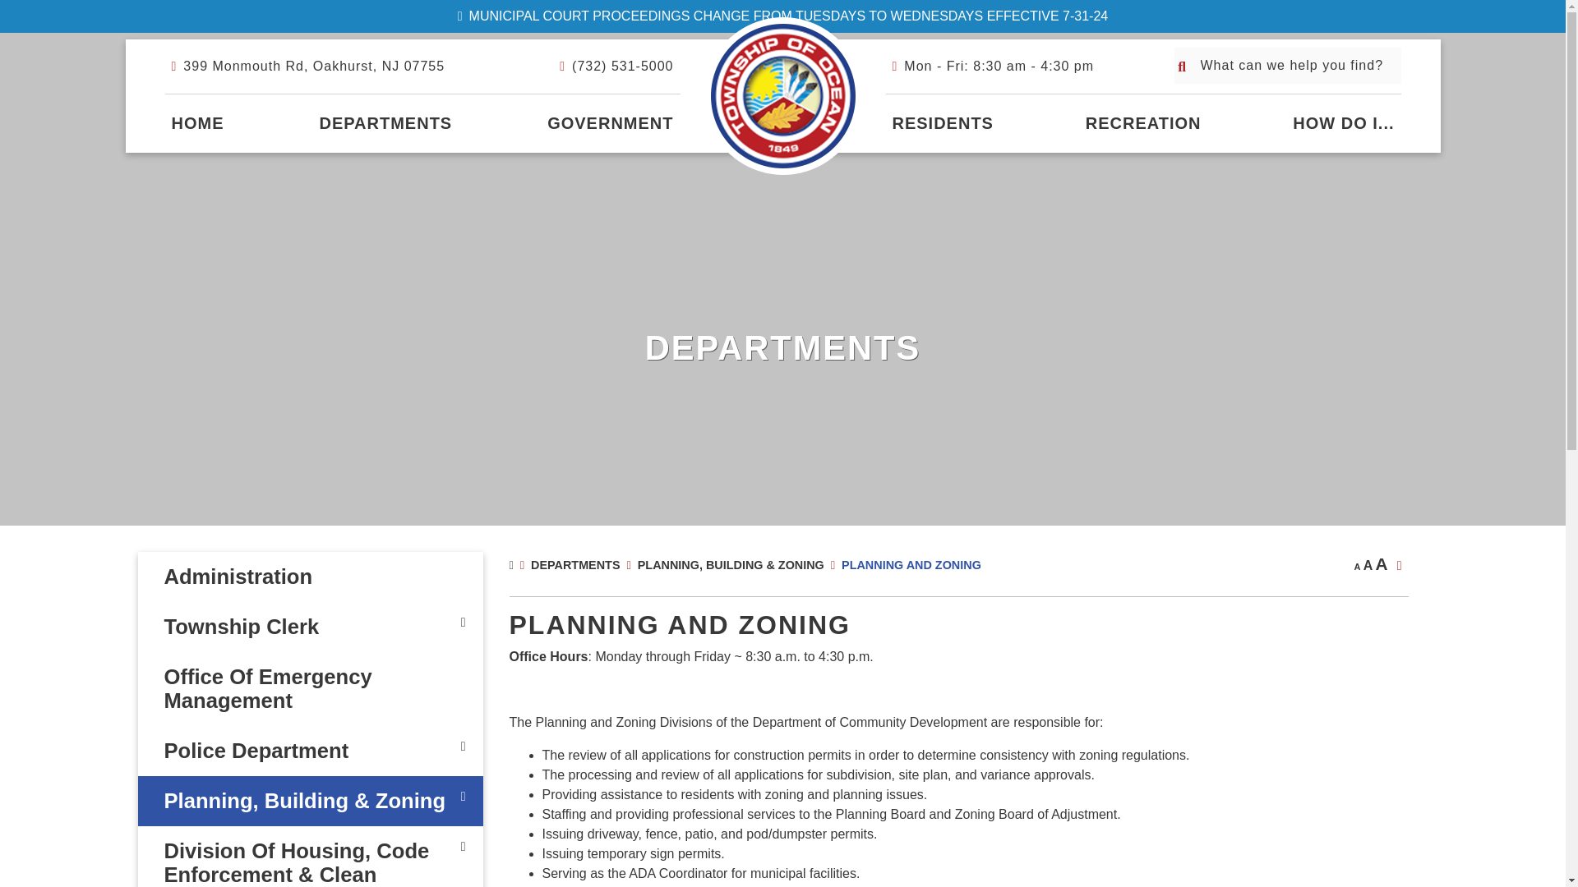  Describe the element at coordinates (307, 66) in the screenshot. I see `399 Monmouth Rd, Oakhurst, NJ 07755` at that location.